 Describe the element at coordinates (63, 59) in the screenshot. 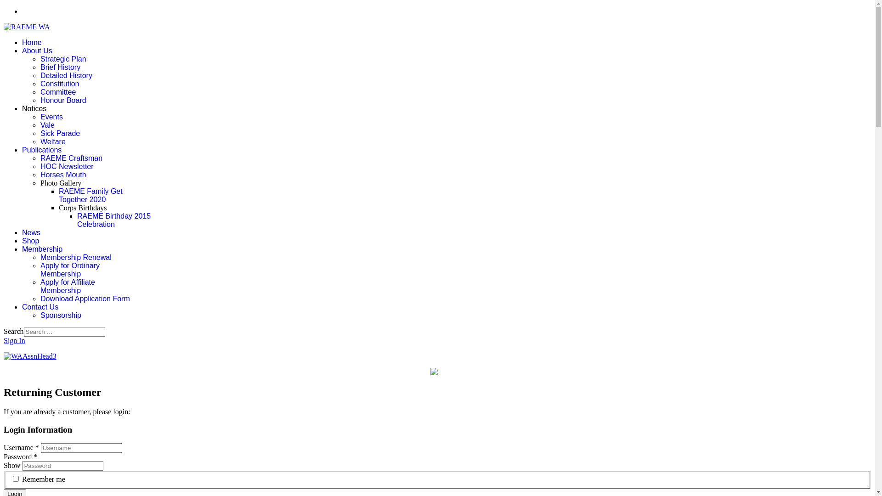

I see `Strategic Plan` at that location.